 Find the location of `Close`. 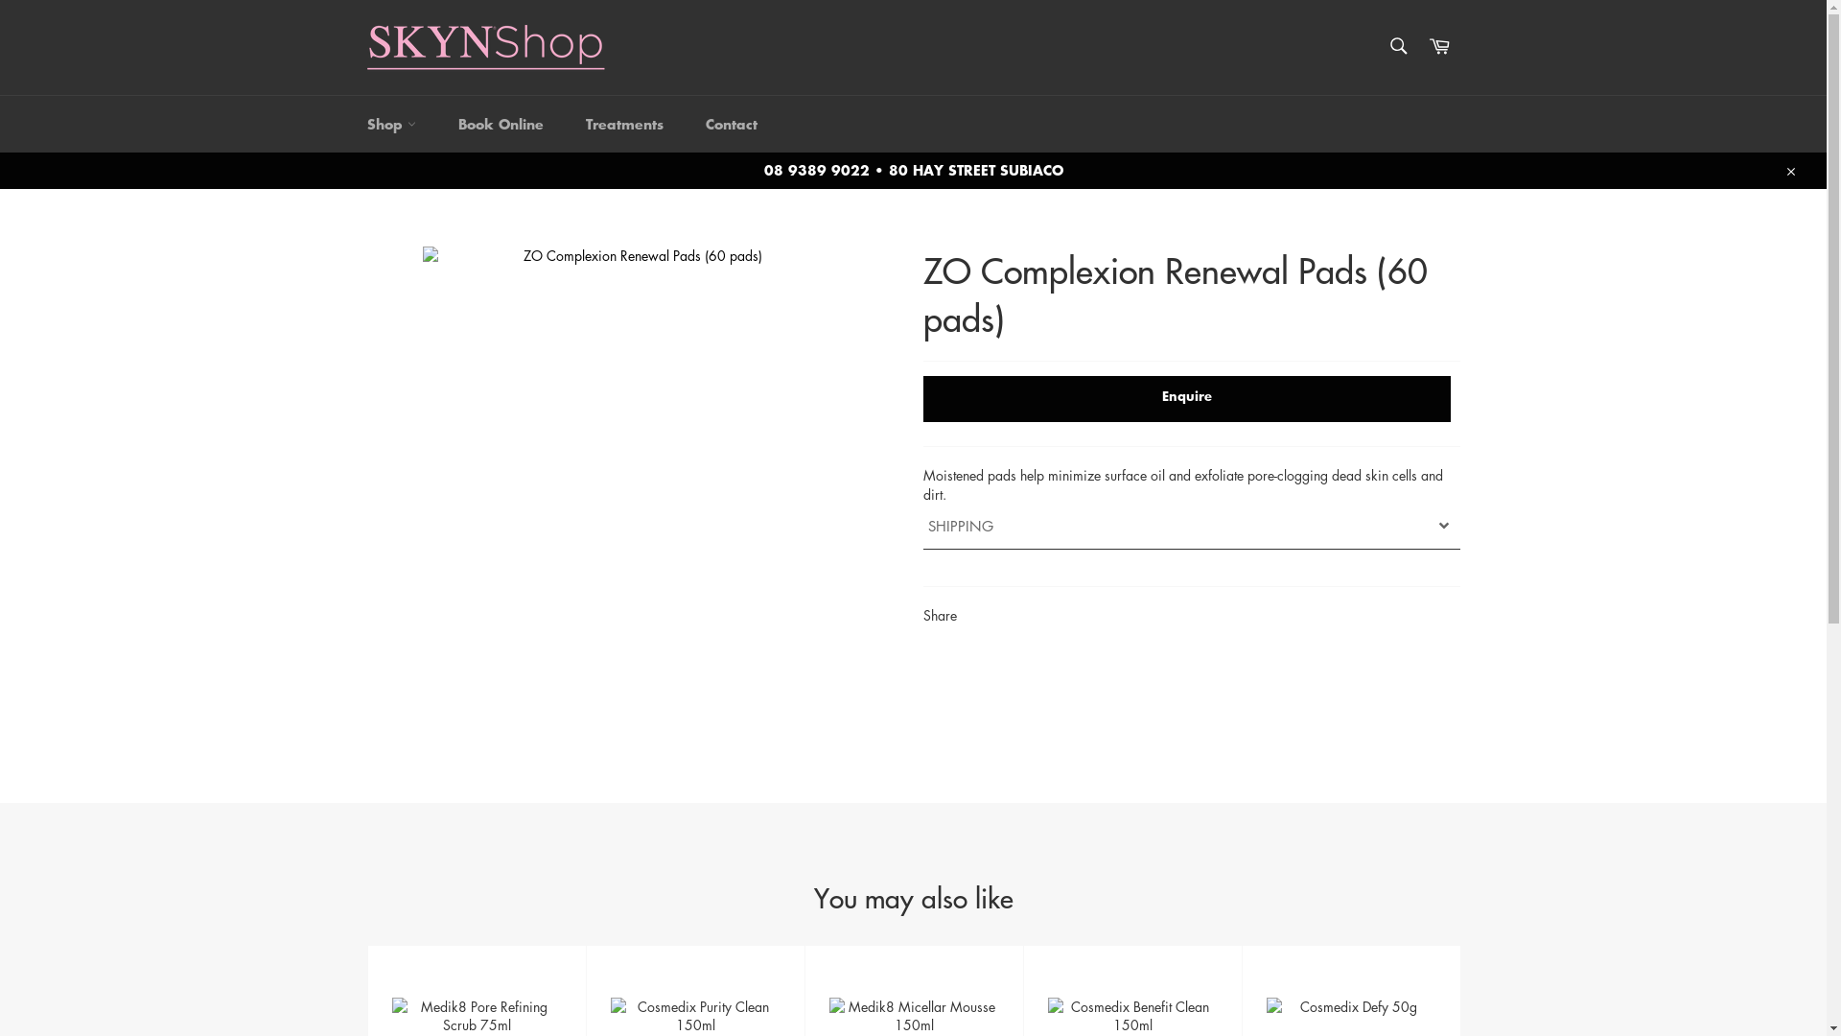

Close is located at coordinates (1789, 171).